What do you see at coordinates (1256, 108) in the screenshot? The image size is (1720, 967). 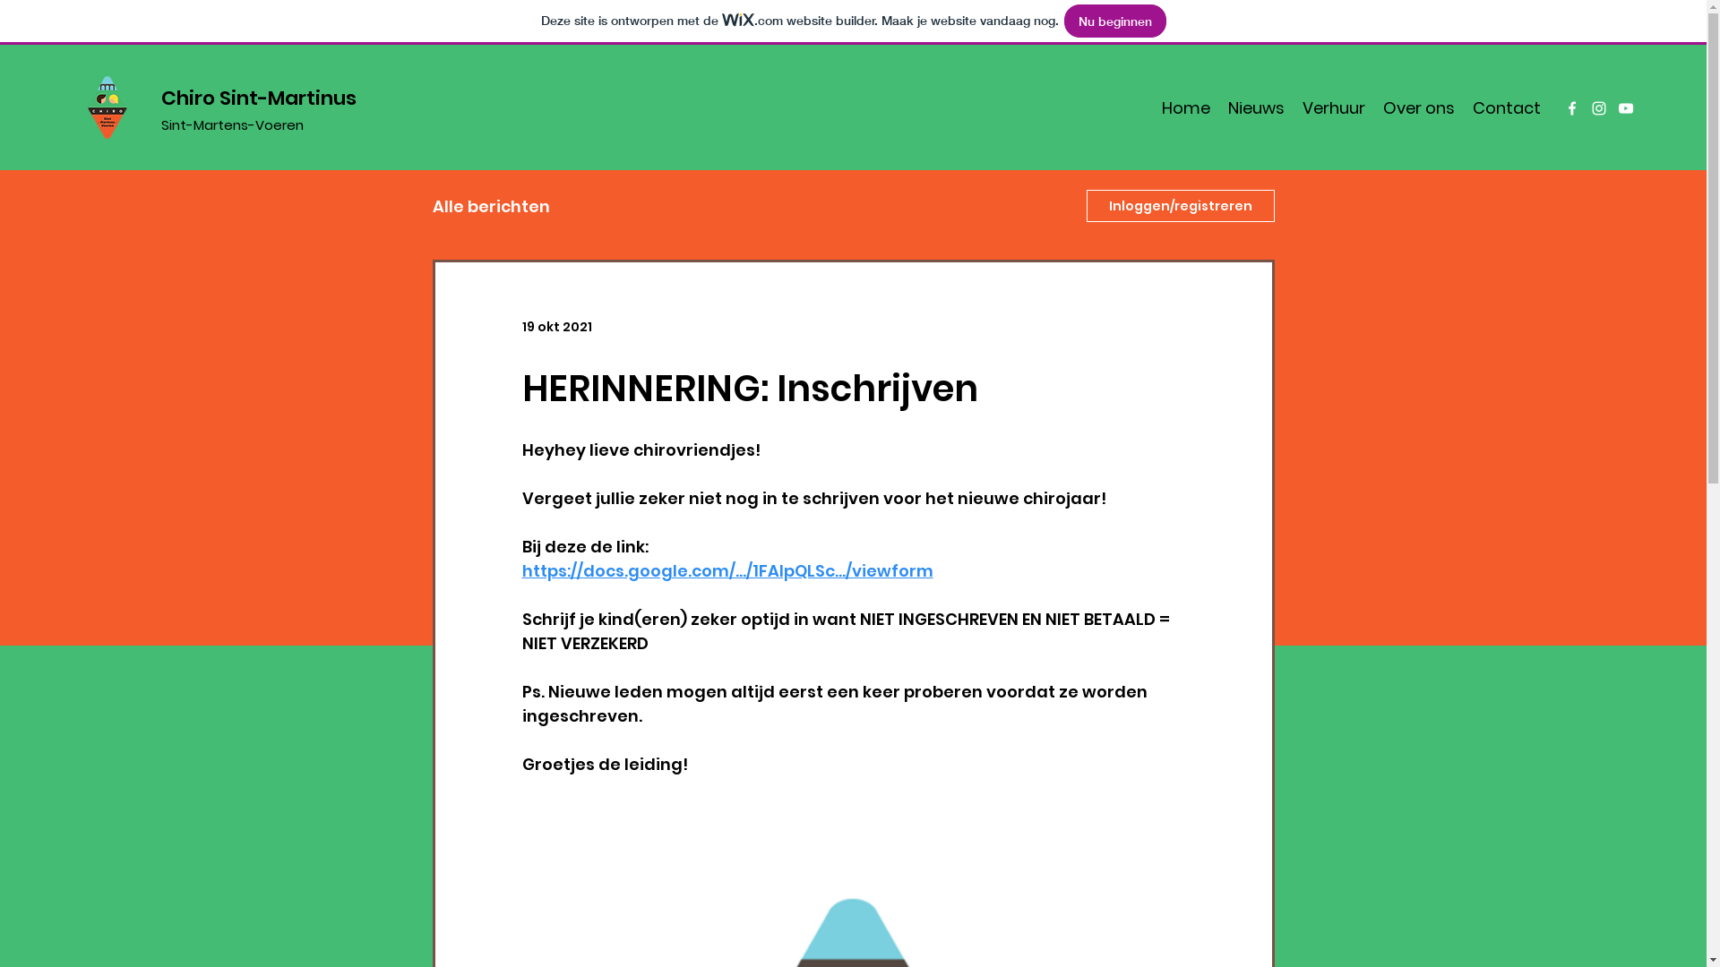 I see `Nieuws` at bounding box center [1256, 108].